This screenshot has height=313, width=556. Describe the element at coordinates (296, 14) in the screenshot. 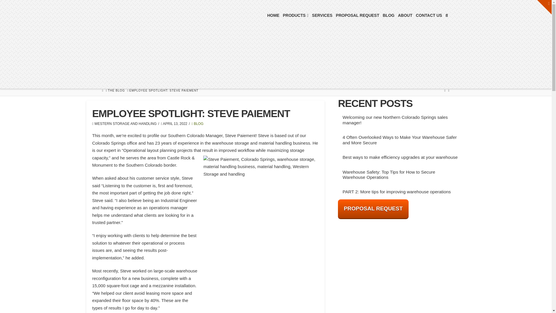

I see `PRODUCTS` at that location.